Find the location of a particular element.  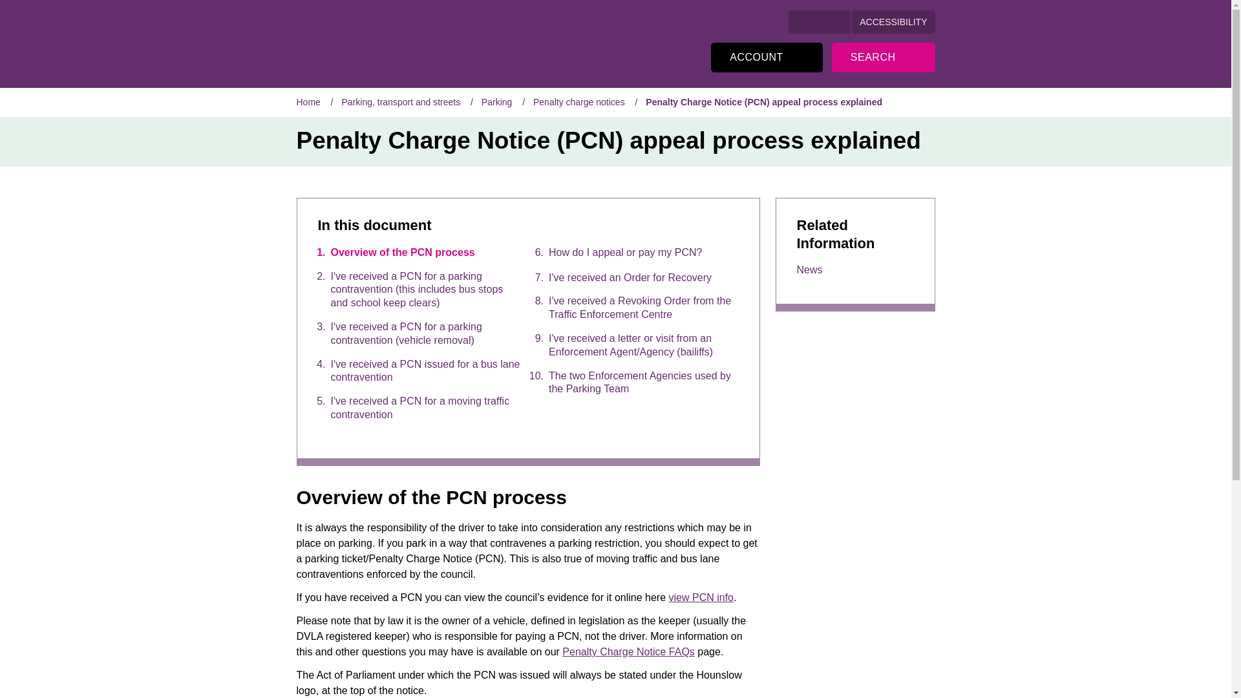

Penalty charge notices is located at coordinates (767, 57).